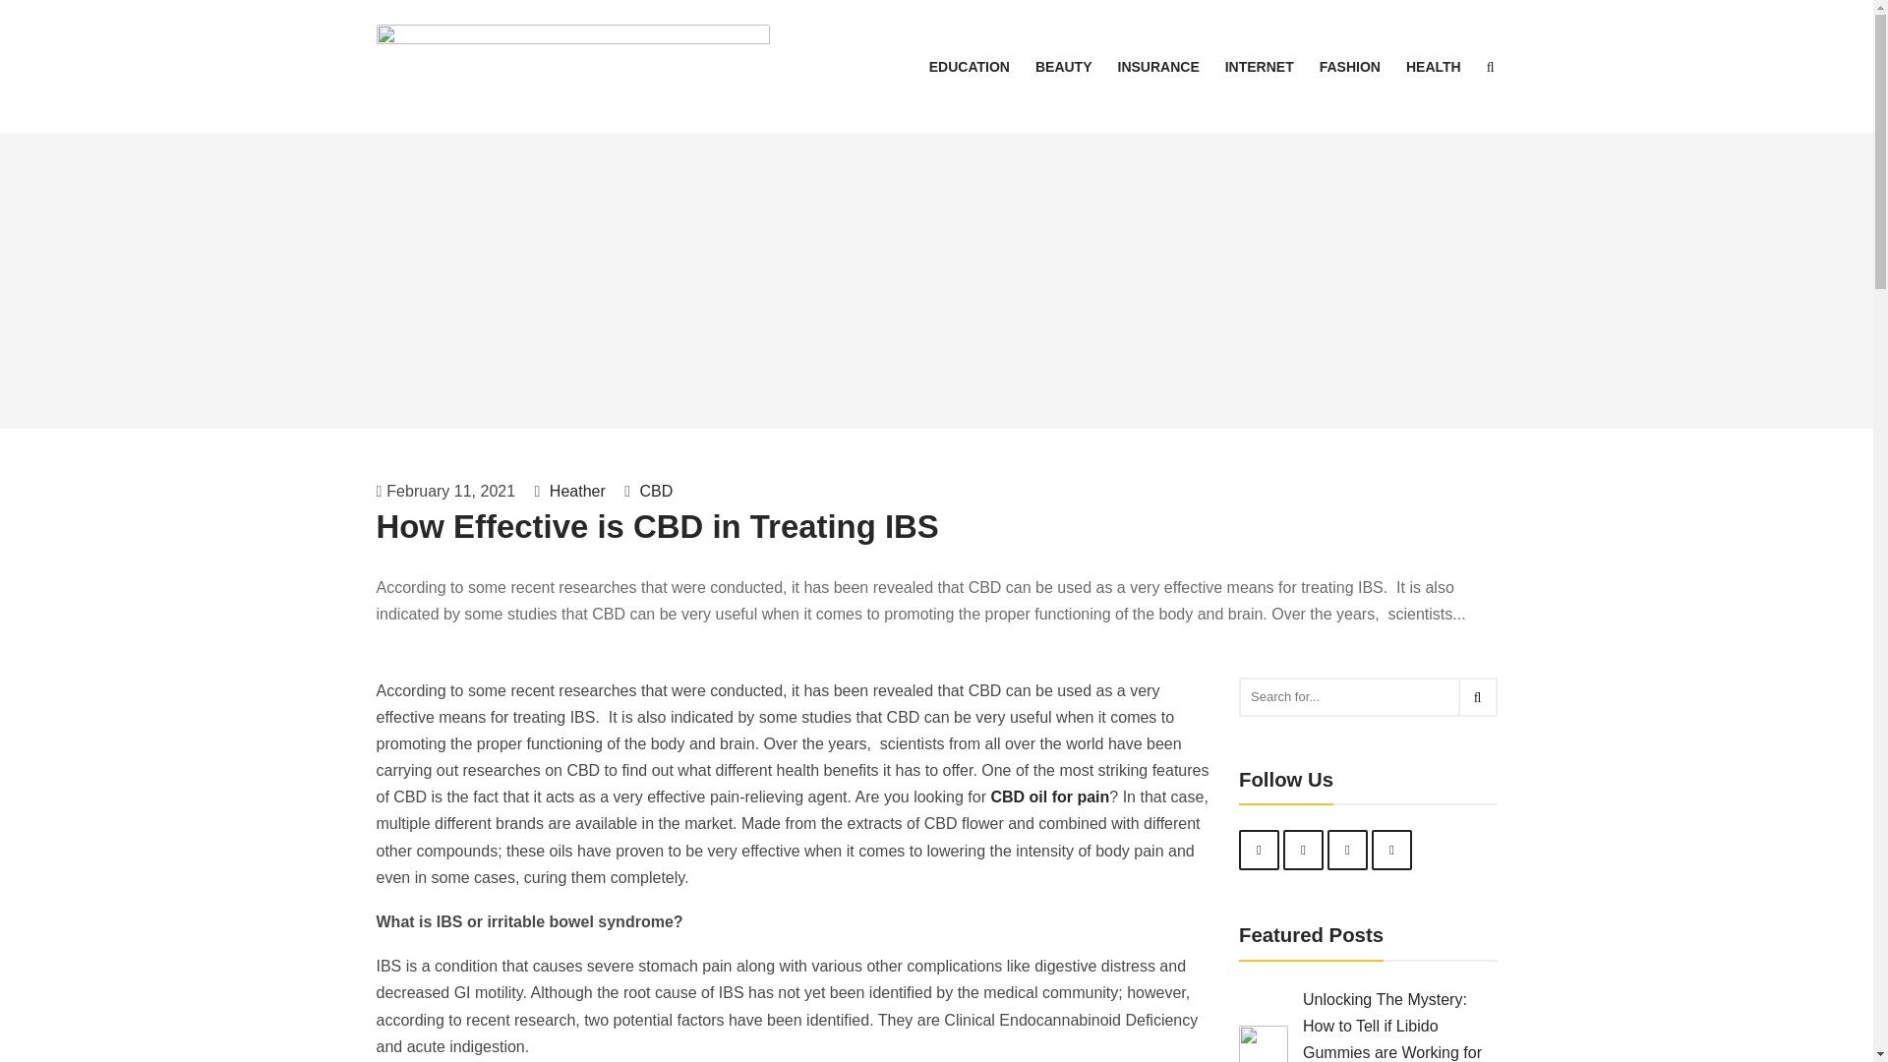  Describe the element at coordinates (1434, 67) in the screenshot. I see `Health` at that location.